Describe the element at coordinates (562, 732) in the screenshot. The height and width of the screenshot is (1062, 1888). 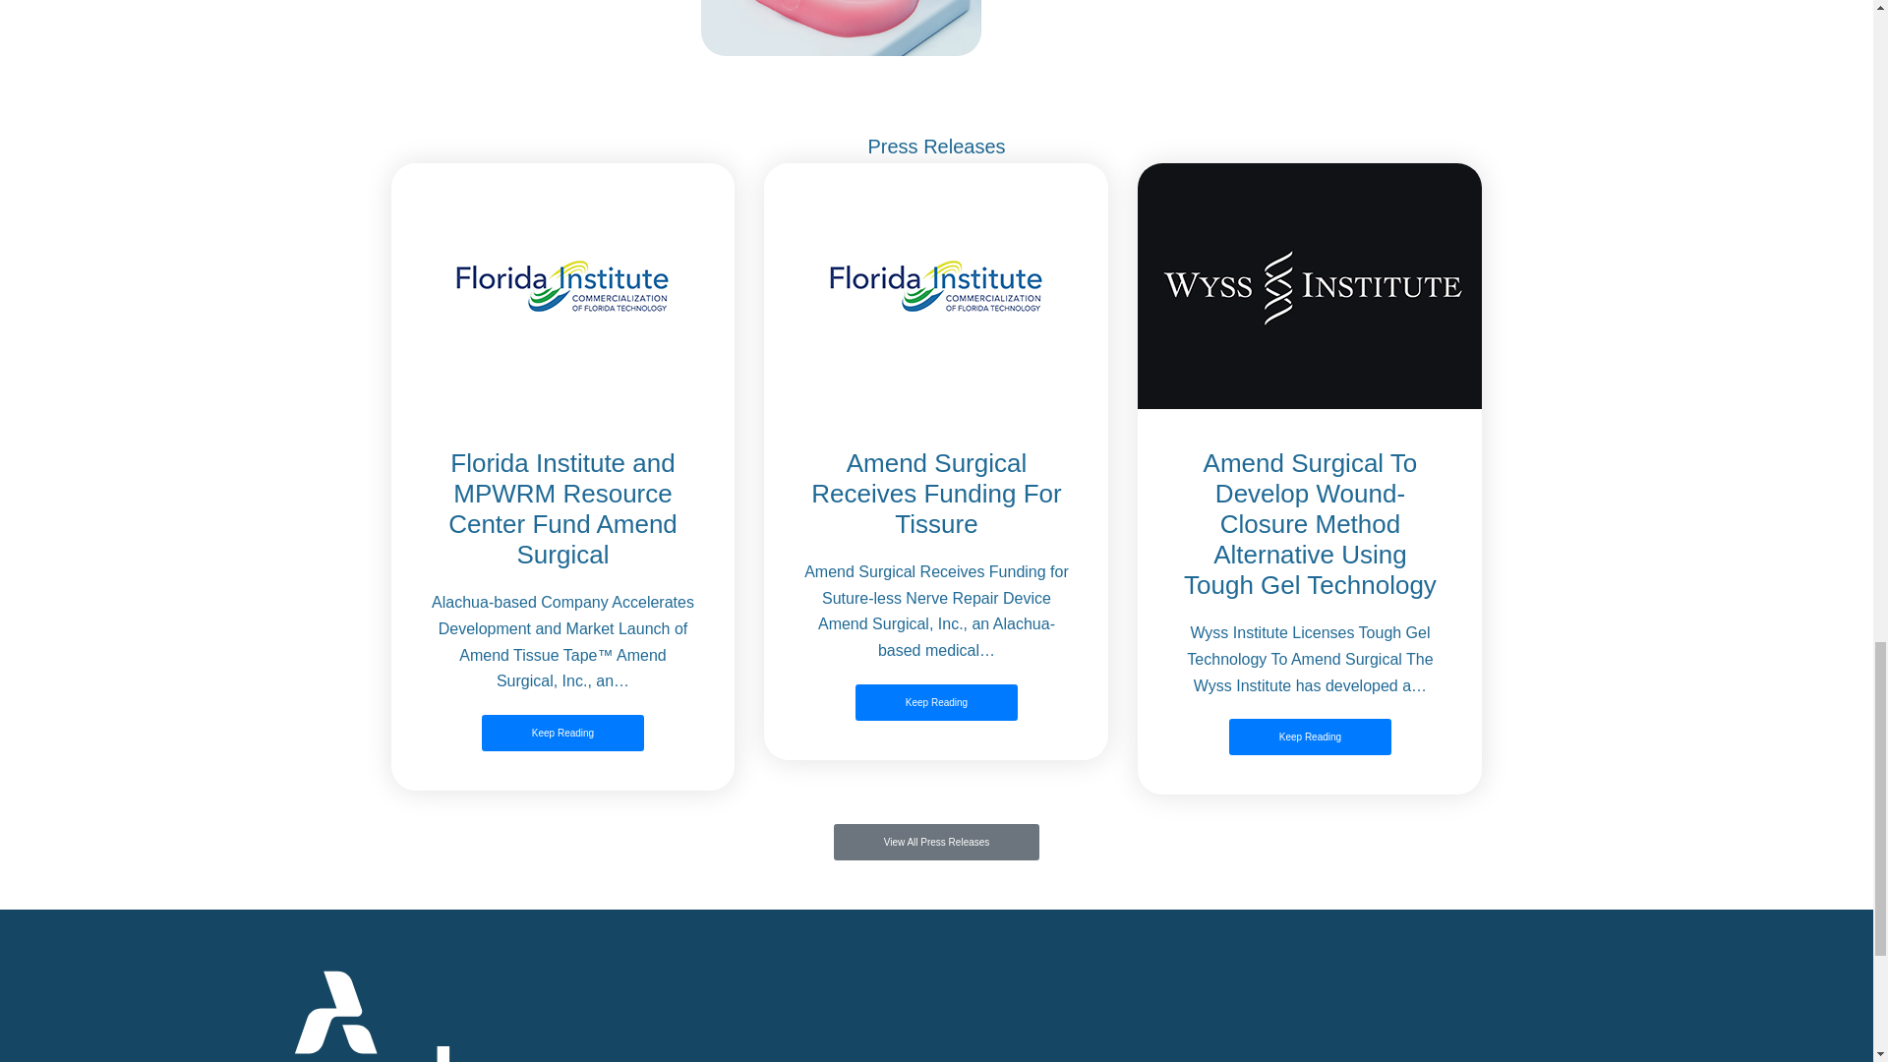
I see `Keep Reading` at that location.